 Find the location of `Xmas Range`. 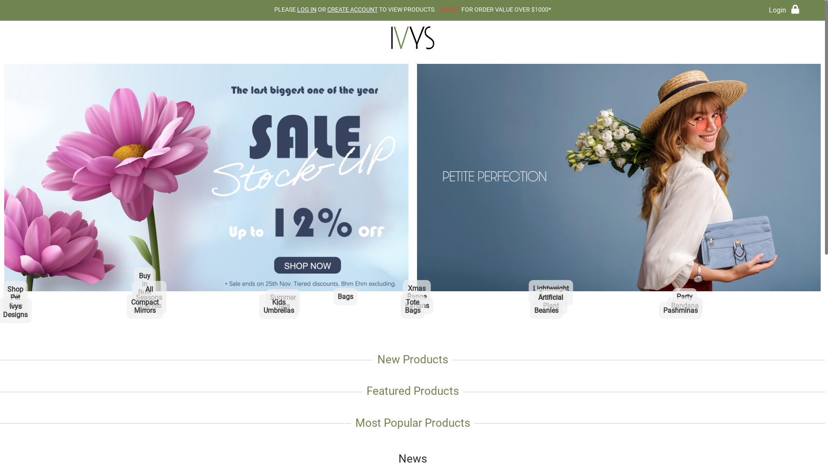

Xmas Range is located at coordinates (417, 309).